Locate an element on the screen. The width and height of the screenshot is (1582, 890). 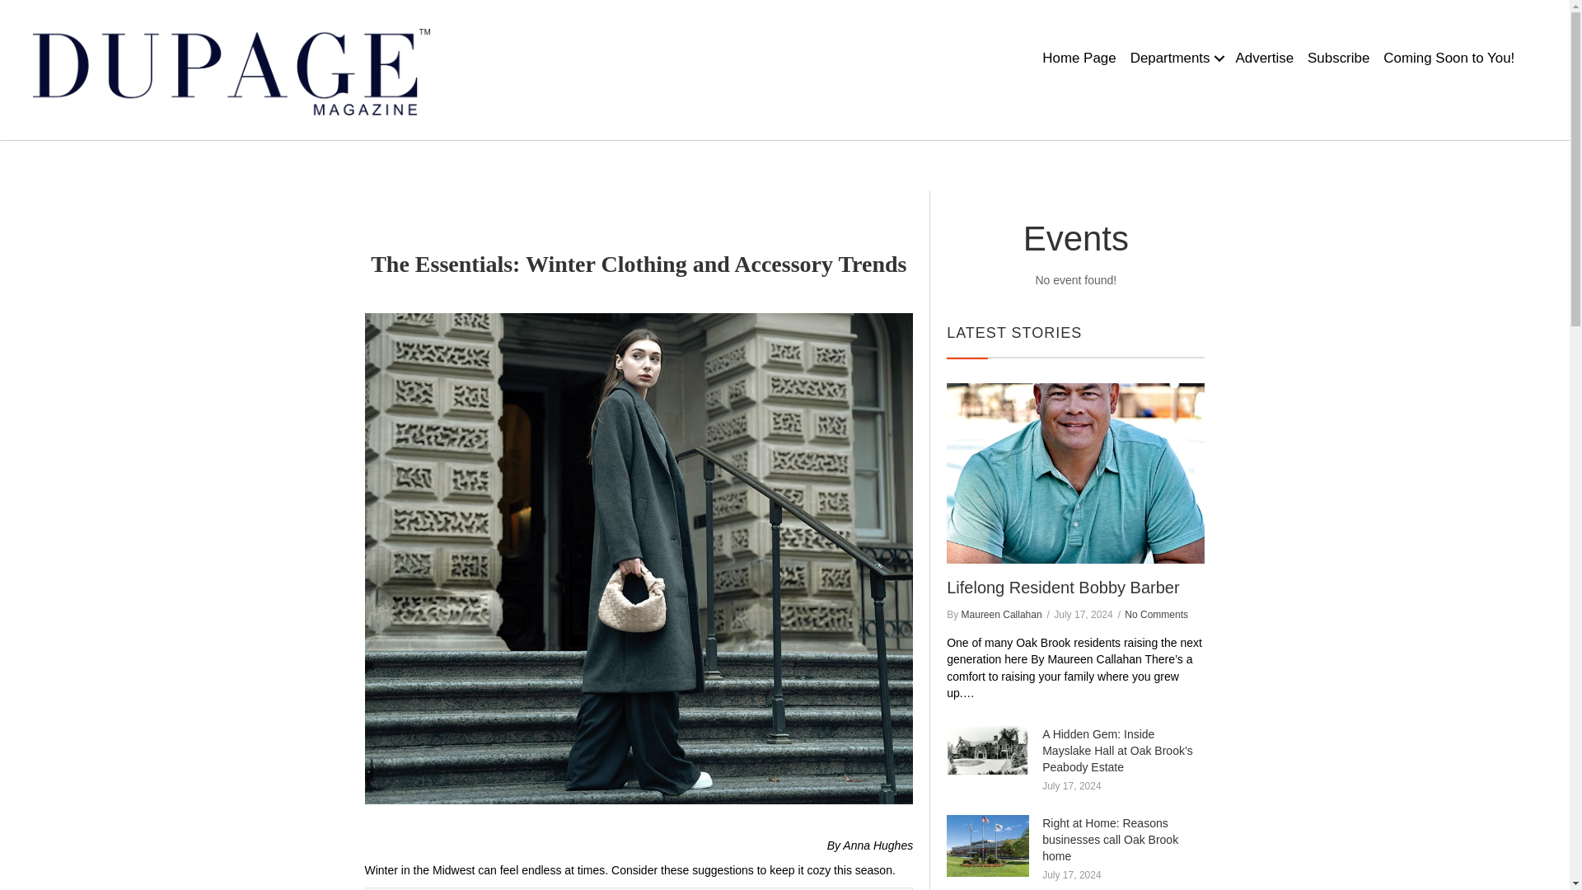
Maureen Callahan is located at coordinates (1002, 614).